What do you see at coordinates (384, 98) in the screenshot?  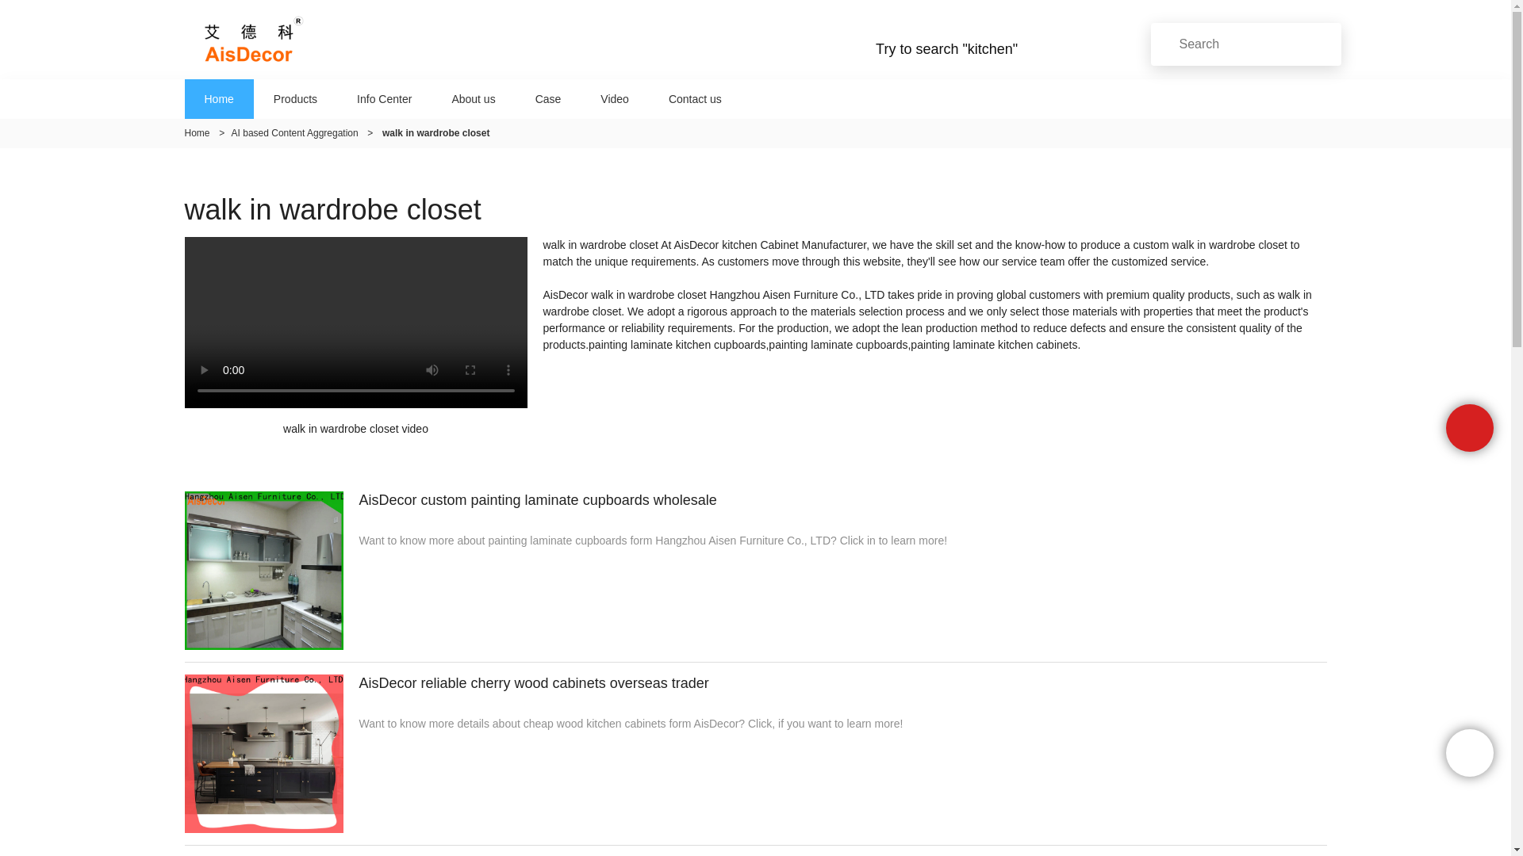 I see `Info Center` at bounding box center [384, 98].